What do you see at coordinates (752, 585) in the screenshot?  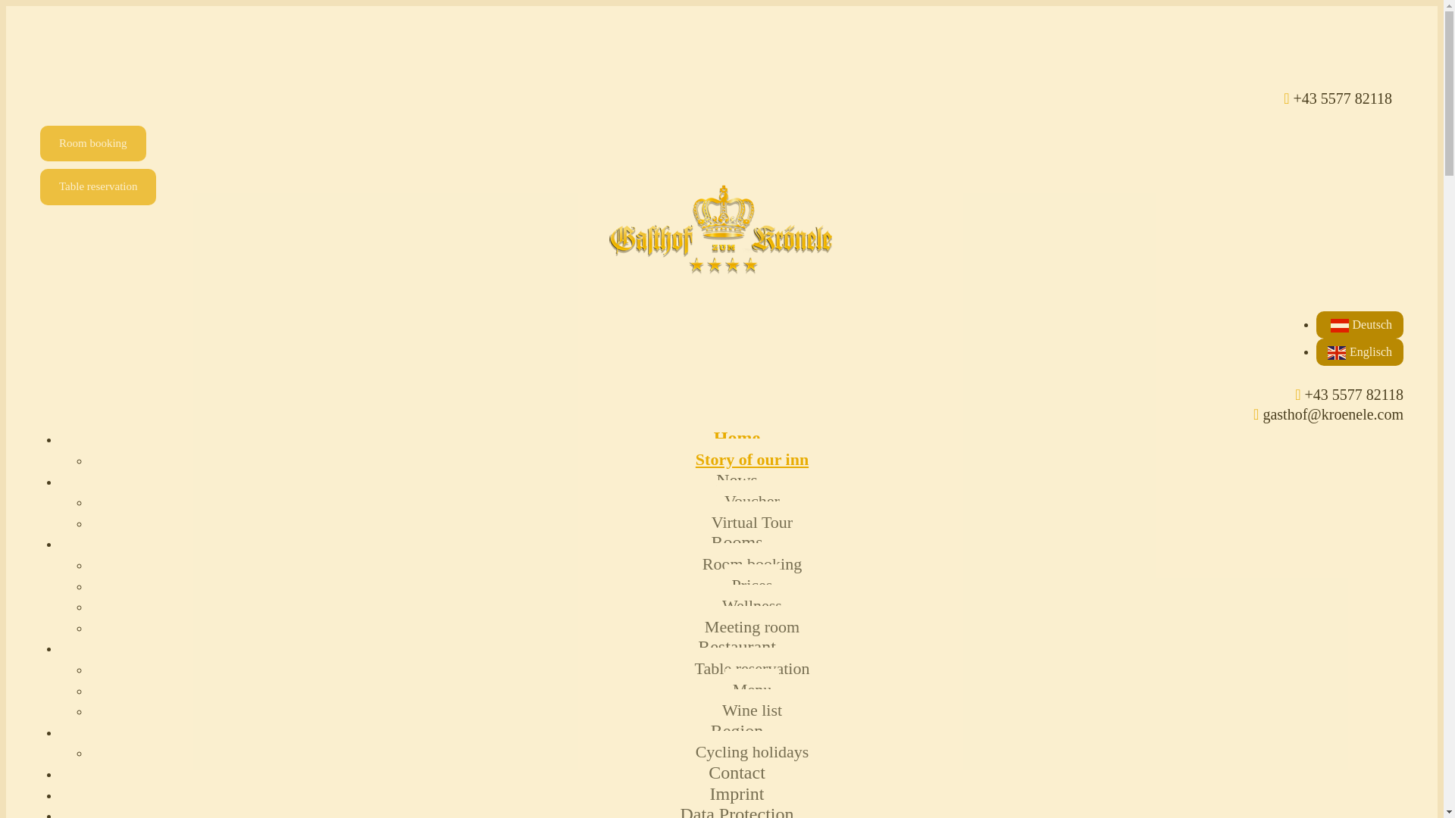 I see `Prices` at bounding box center [752, 585].